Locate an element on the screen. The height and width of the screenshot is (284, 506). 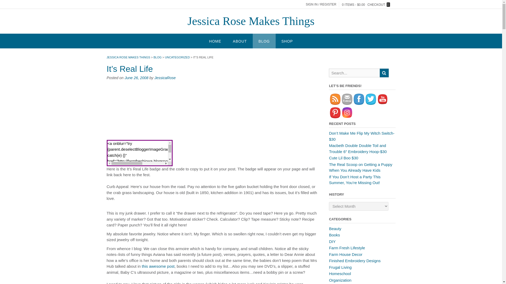
RSS is located at coordinates (335, 99).